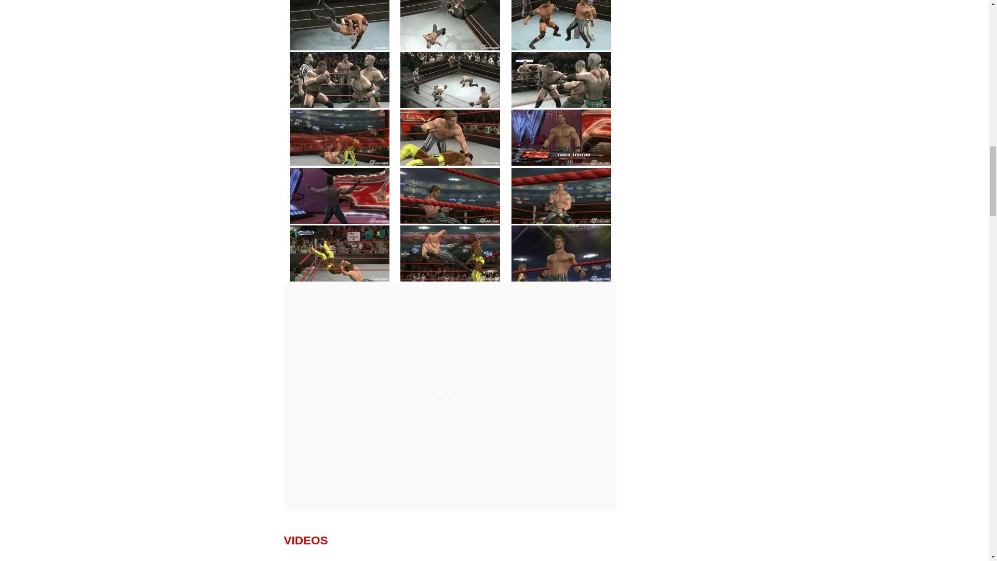  What do you see at coordinates (450, 195) in the screenshot?
I see `0` at bounding box center [450, 195].